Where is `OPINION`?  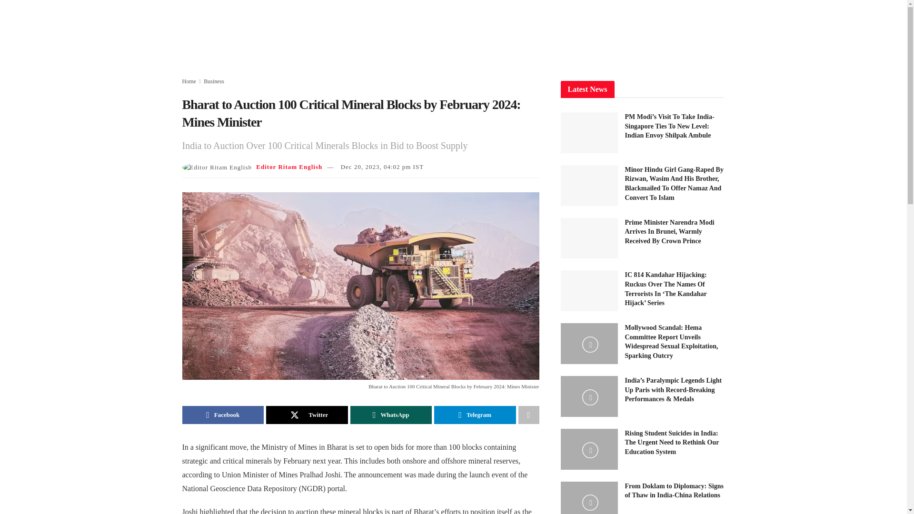 OPINION is located at coordinates (682, 33).